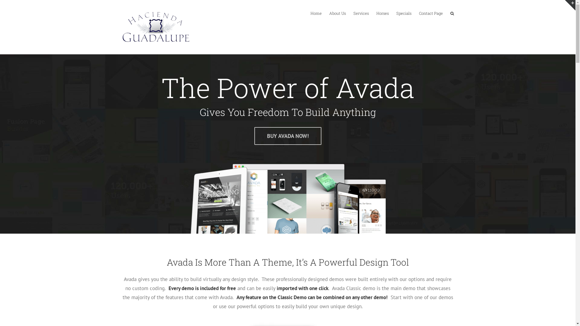 This screenshot has height=326, width=580. I want to click on Services, so click(361, 13).